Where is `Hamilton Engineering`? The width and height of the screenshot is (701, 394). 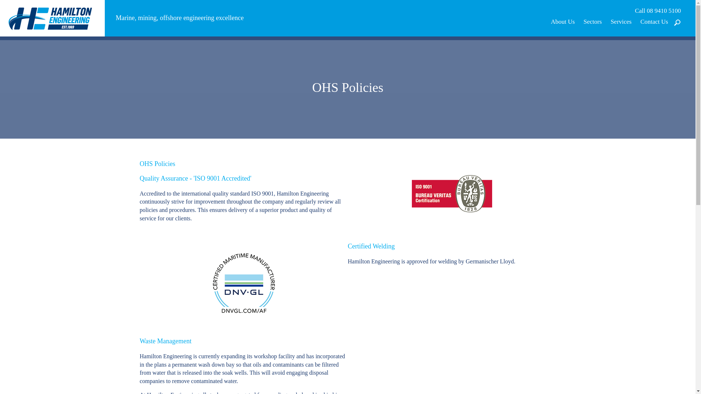
Hamilton Engineering is located at coordinates (53, 18).